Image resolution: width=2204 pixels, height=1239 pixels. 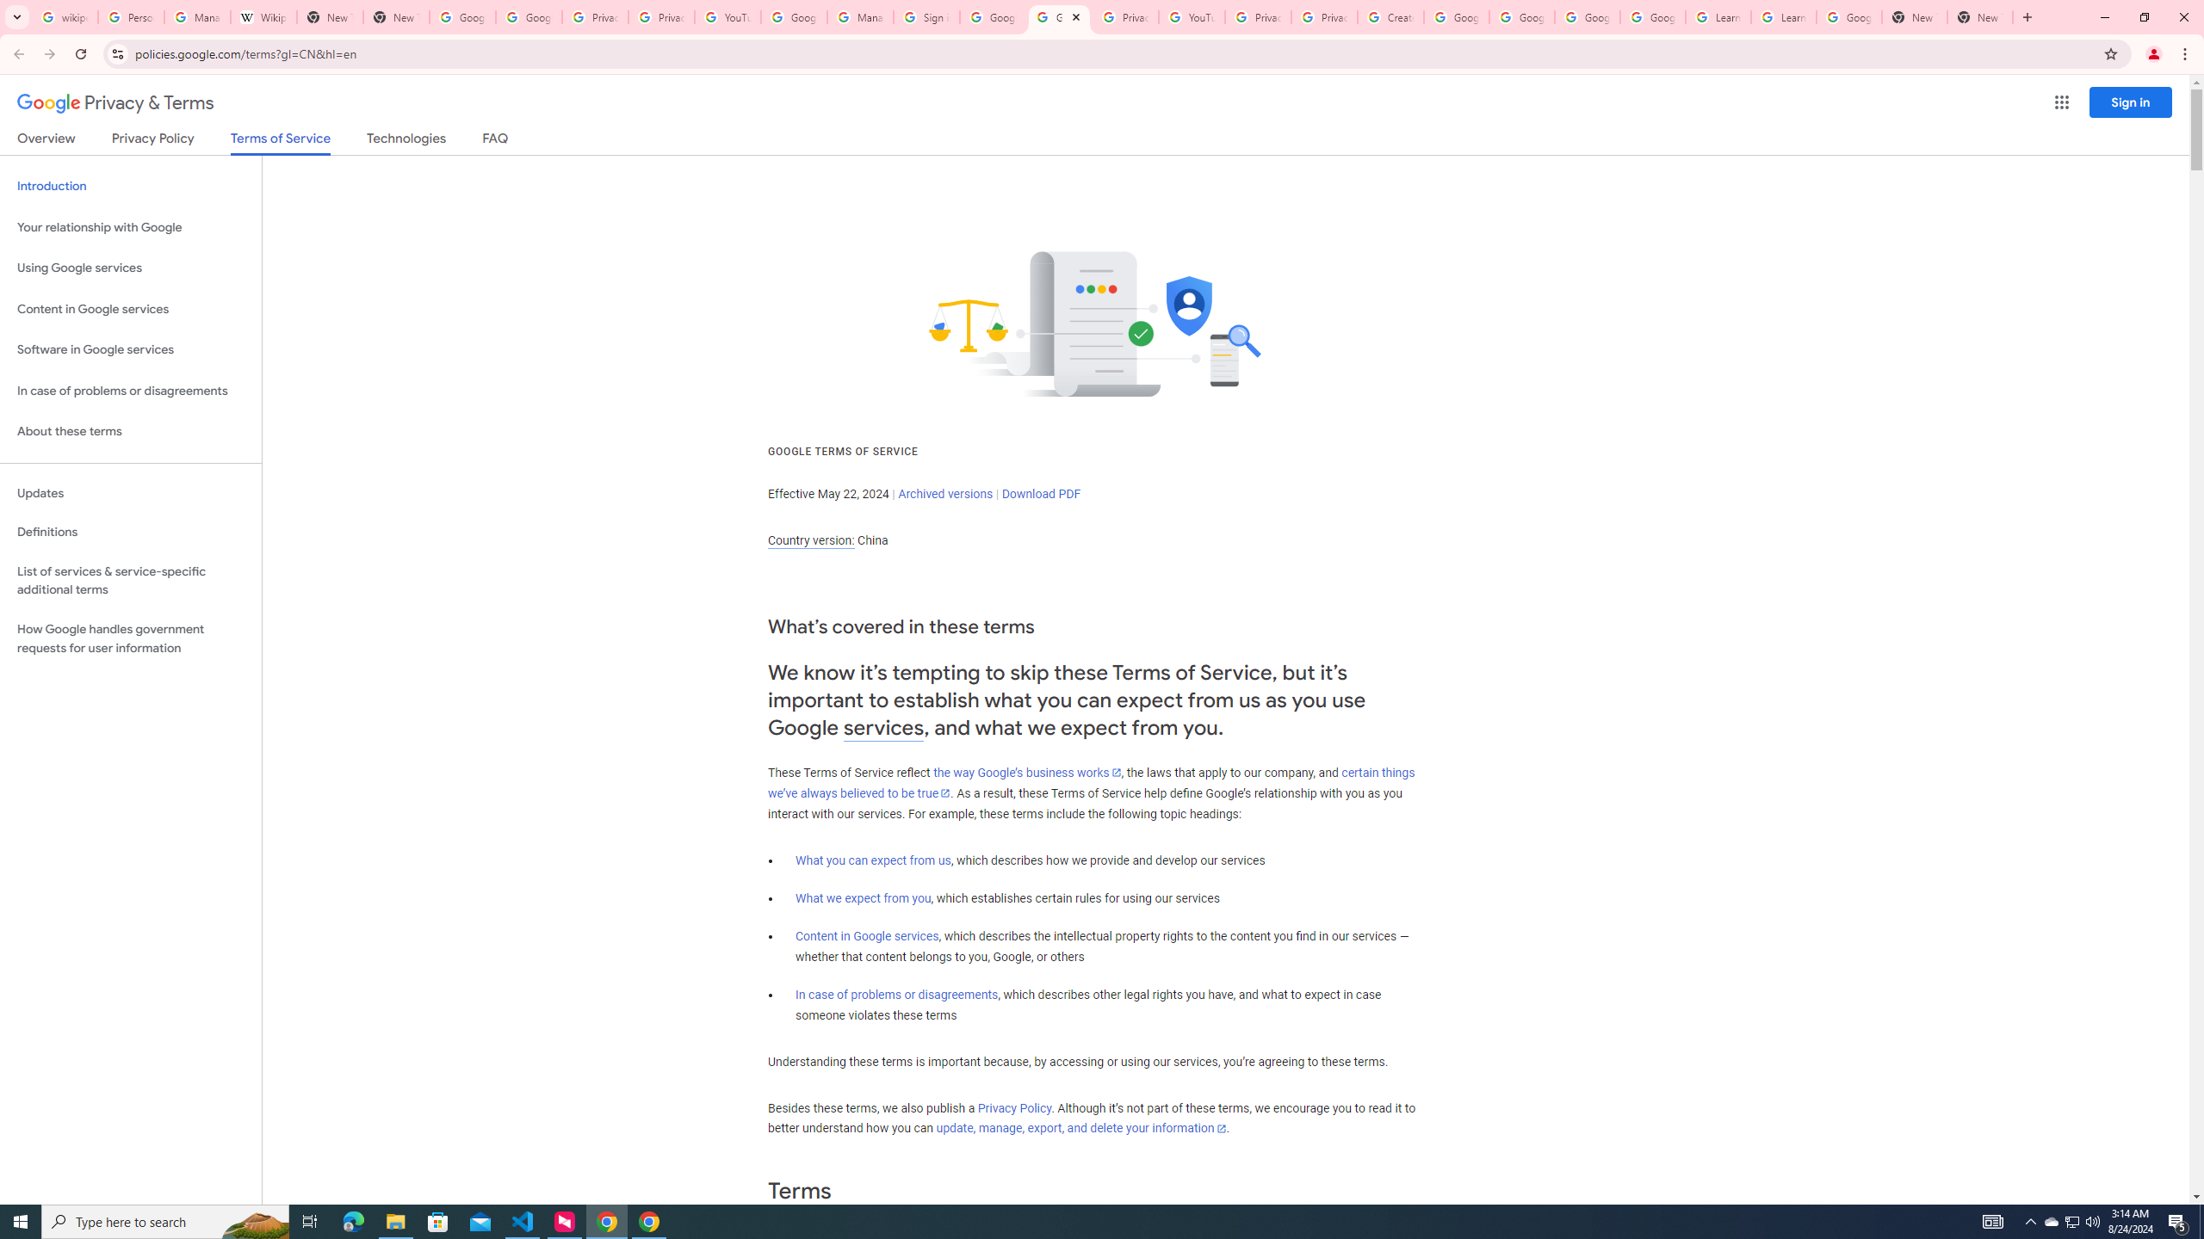 What do you see at coordinates (131, 533) in the screenshot?
I see `Definitions` at bounding box center [131, 533].